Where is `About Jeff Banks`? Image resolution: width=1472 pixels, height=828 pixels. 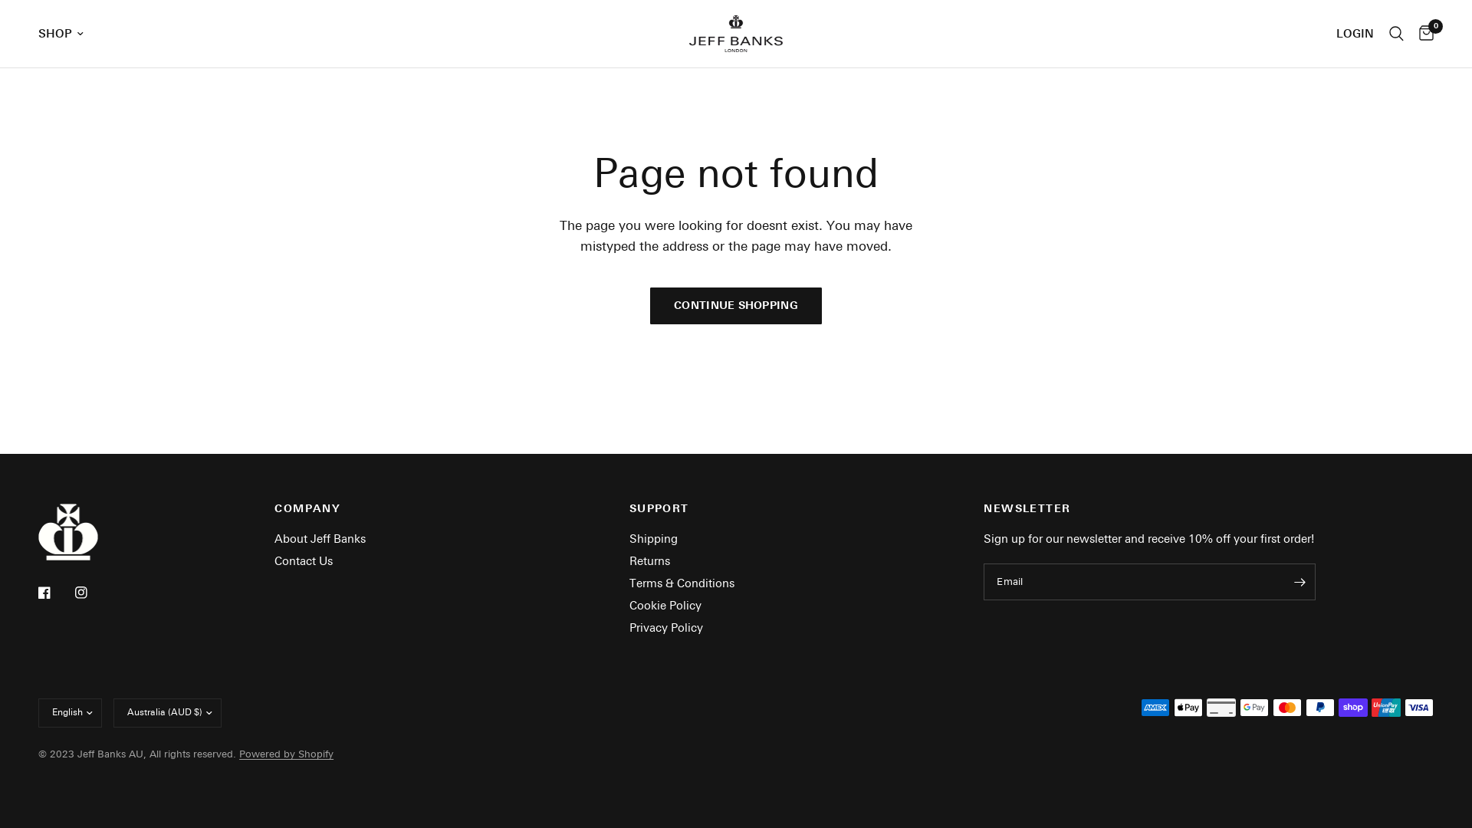
About Jeff Banks is located at coordinates (320, 539).